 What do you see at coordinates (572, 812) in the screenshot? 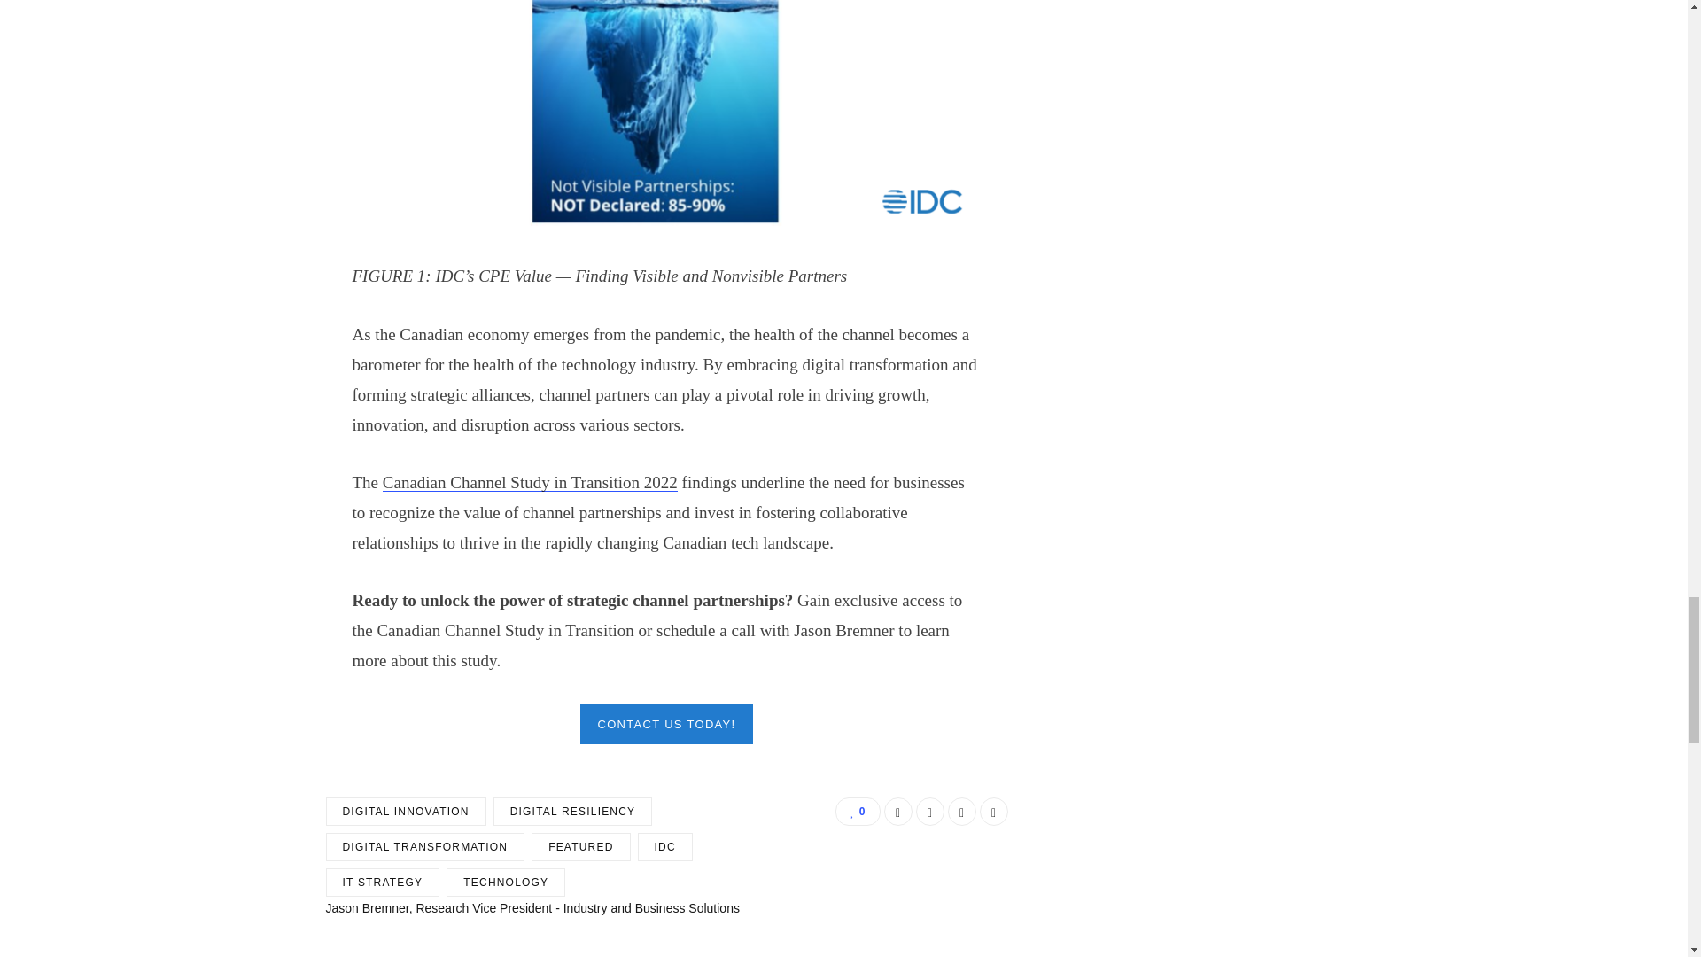
I see `DIGITAL RESILIENCY` at bounding box center [572, 812].